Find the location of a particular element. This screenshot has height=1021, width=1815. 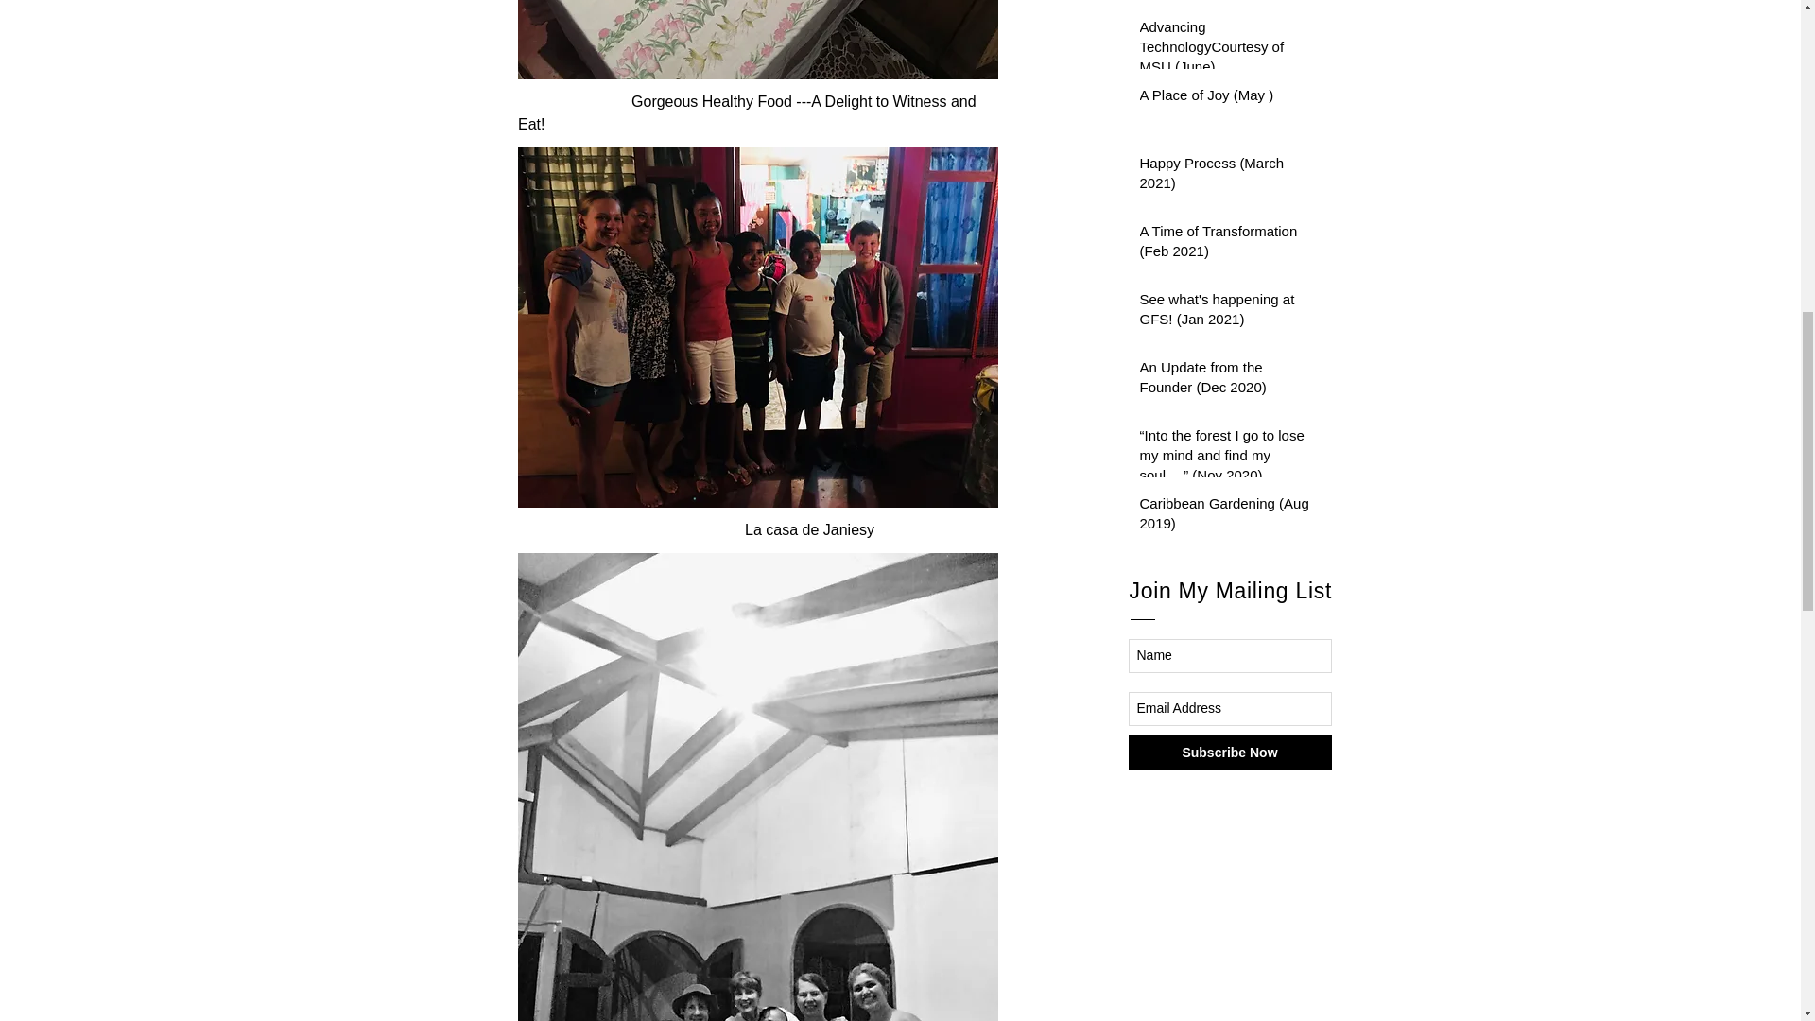

Subscribe Now is located at coordinates (1231, 753).